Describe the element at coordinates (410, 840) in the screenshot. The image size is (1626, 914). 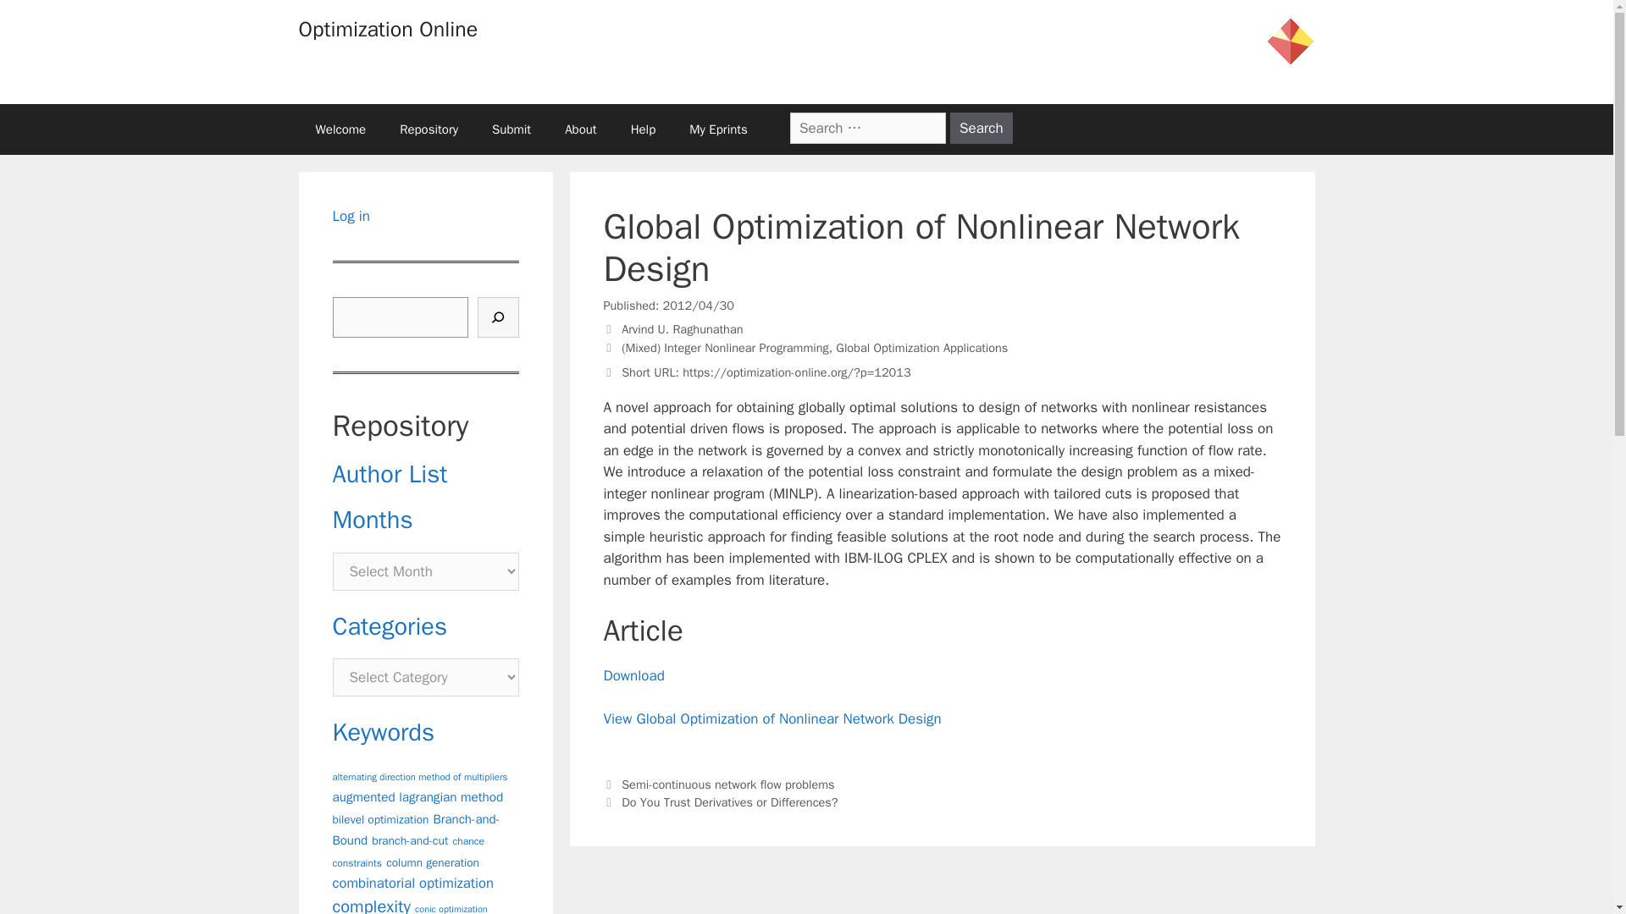
I see `branch-and-cut` at that location.